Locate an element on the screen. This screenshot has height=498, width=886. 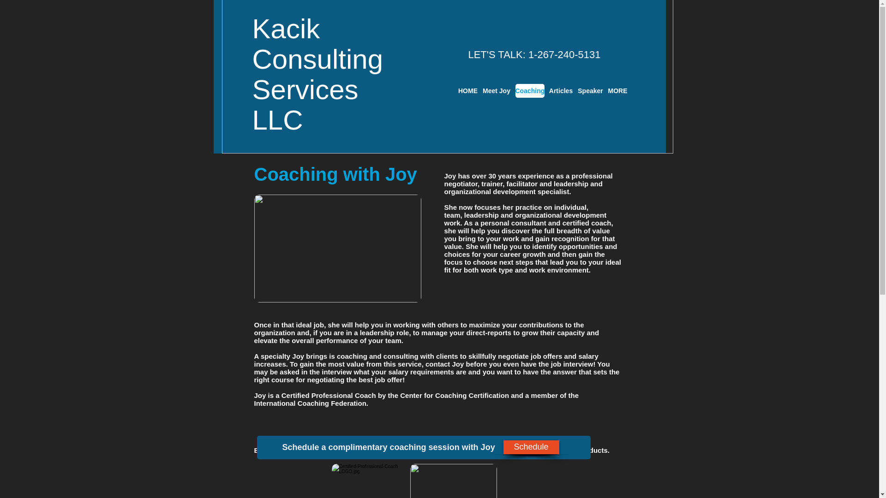
Meet Joy is located at coordinates (497, 90).